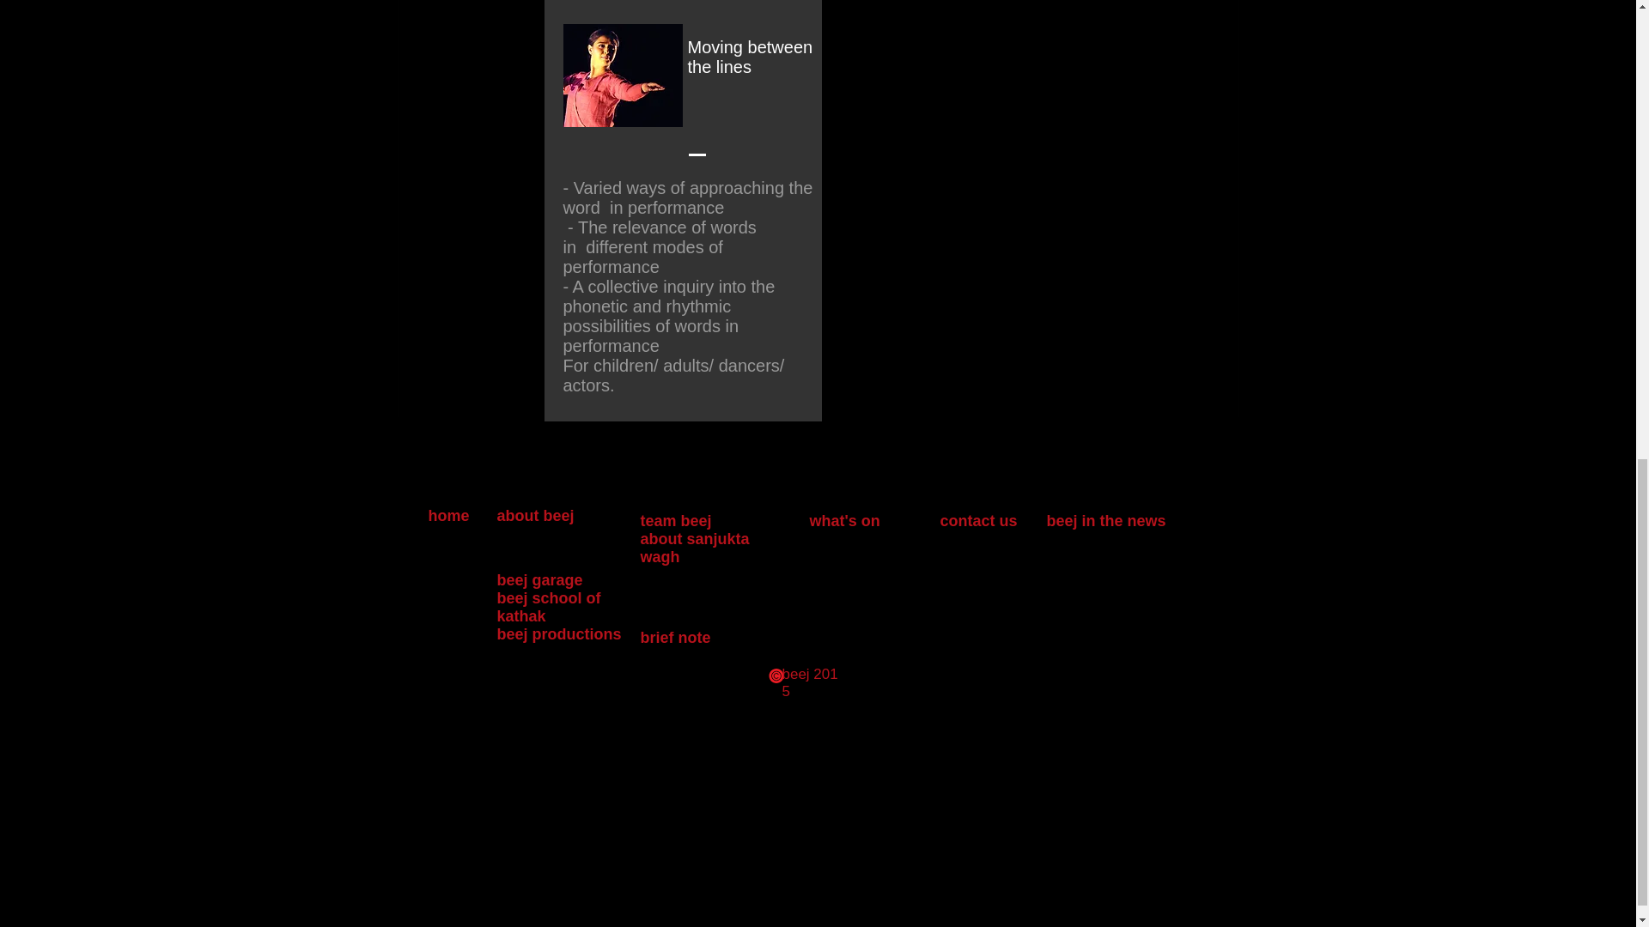 The image size is (1649, 927). Describe the element at coordinates (1105, 520) in the screenshot. I see `beej in the news` at that location.